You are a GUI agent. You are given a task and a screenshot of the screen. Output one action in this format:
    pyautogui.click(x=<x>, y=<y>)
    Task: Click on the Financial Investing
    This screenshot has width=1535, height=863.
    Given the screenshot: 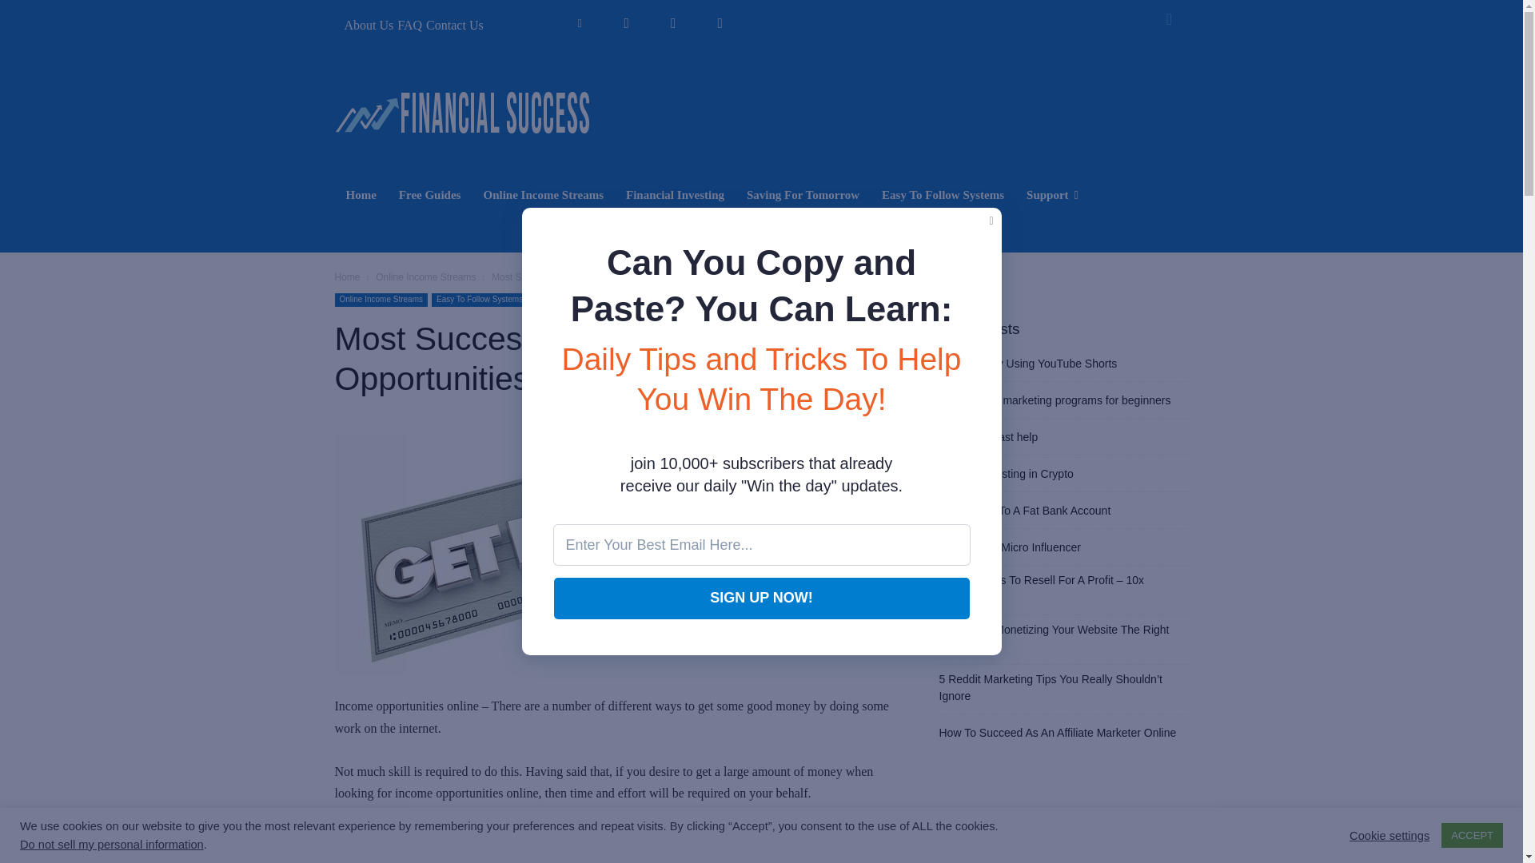 What is the action you would take?
    pyautogui.click(x=675, y=195)
    